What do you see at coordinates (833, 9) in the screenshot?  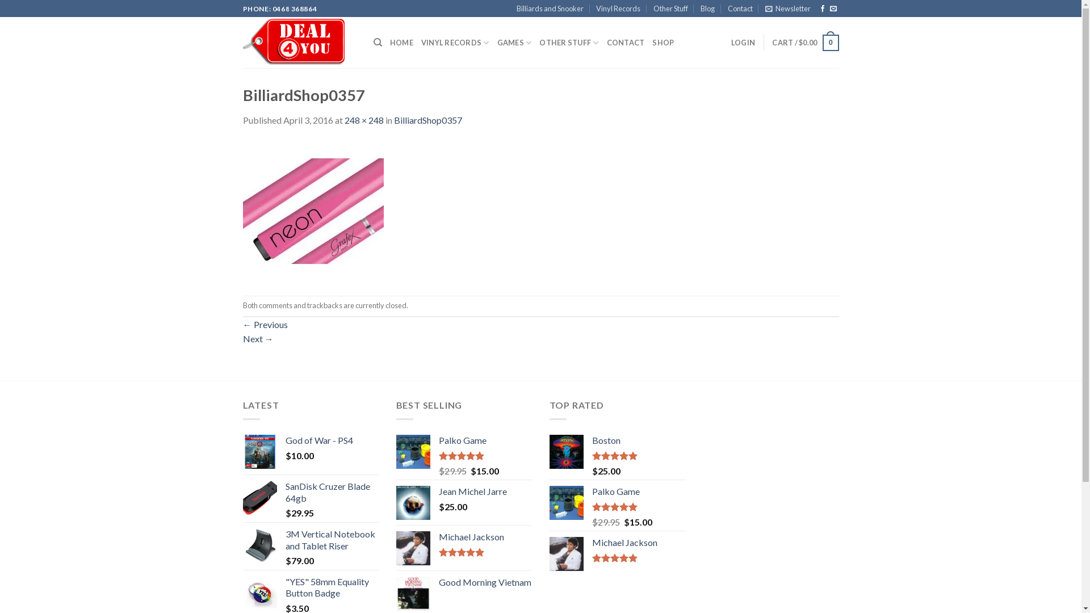 I see `Send us an email` at bounding box center [833, 9].